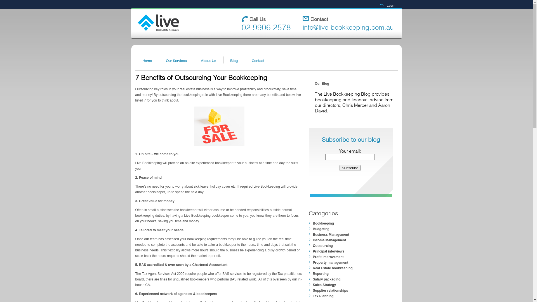  Describe the element at coordinates (176, 60) in the screenshot. I see `Our Services` at that location.